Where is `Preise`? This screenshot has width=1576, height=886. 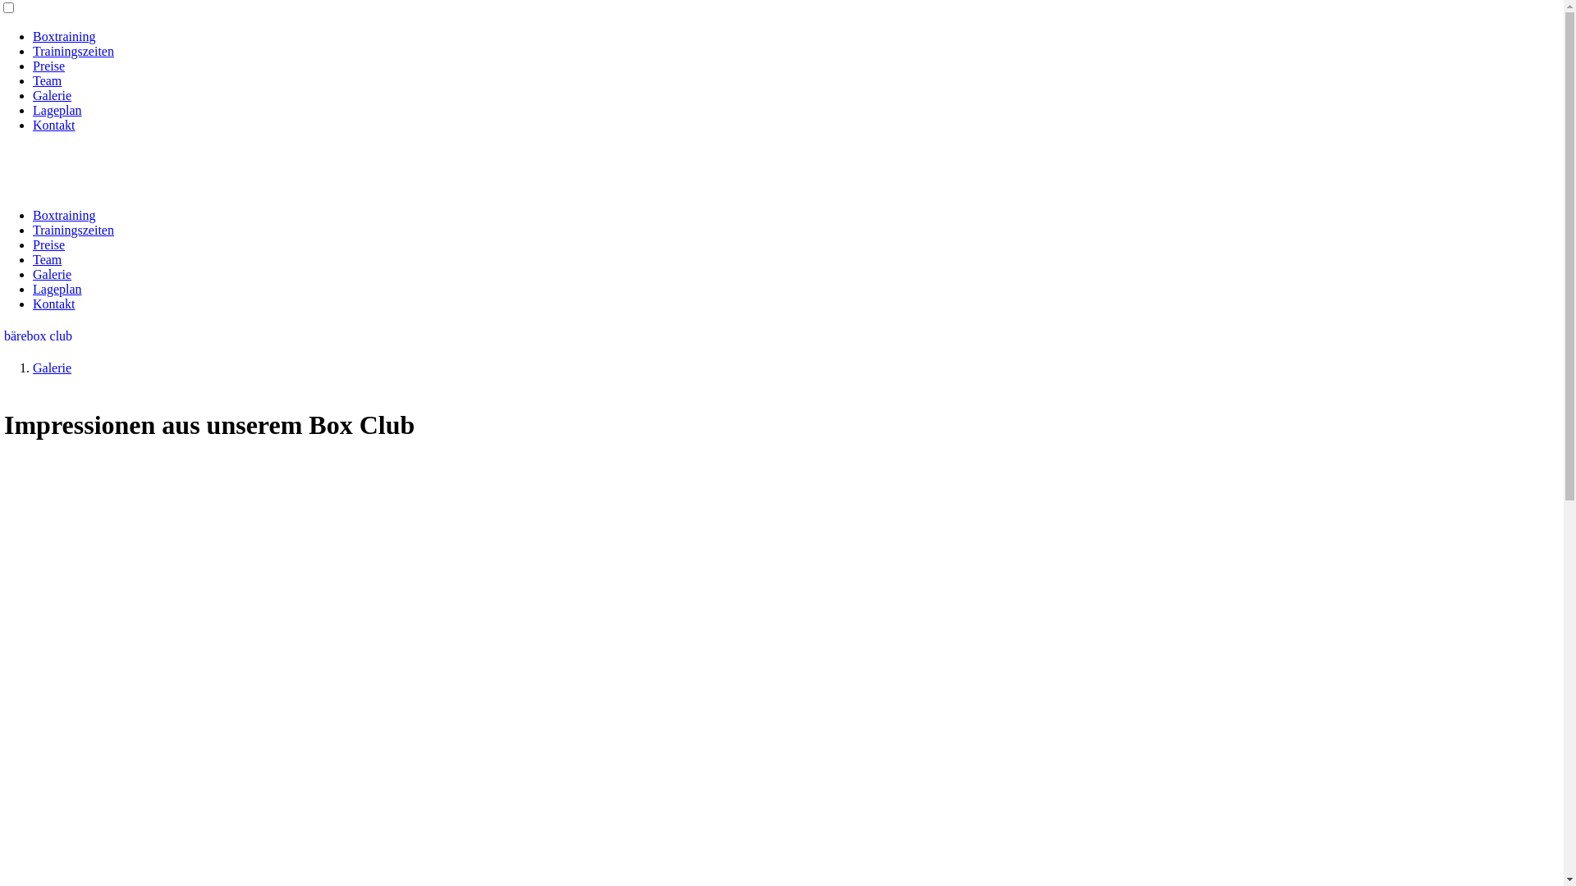
Preise is located at coordinates (49, 66).